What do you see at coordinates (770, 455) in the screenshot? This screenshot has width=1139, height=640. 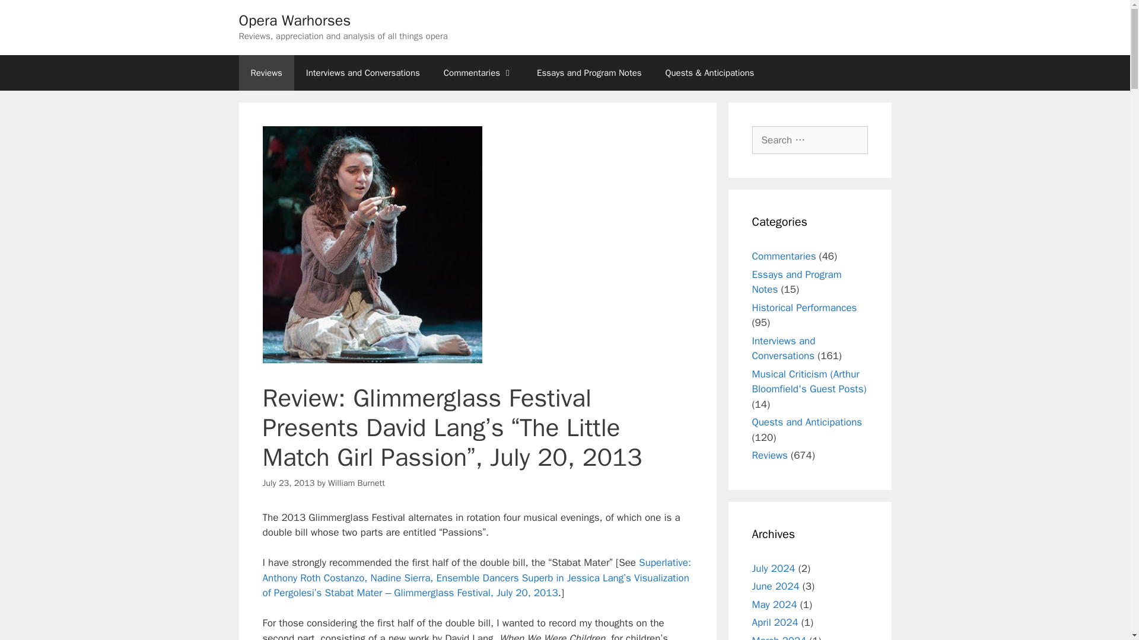 I see `Reviews` at bounding box center [770, 455].